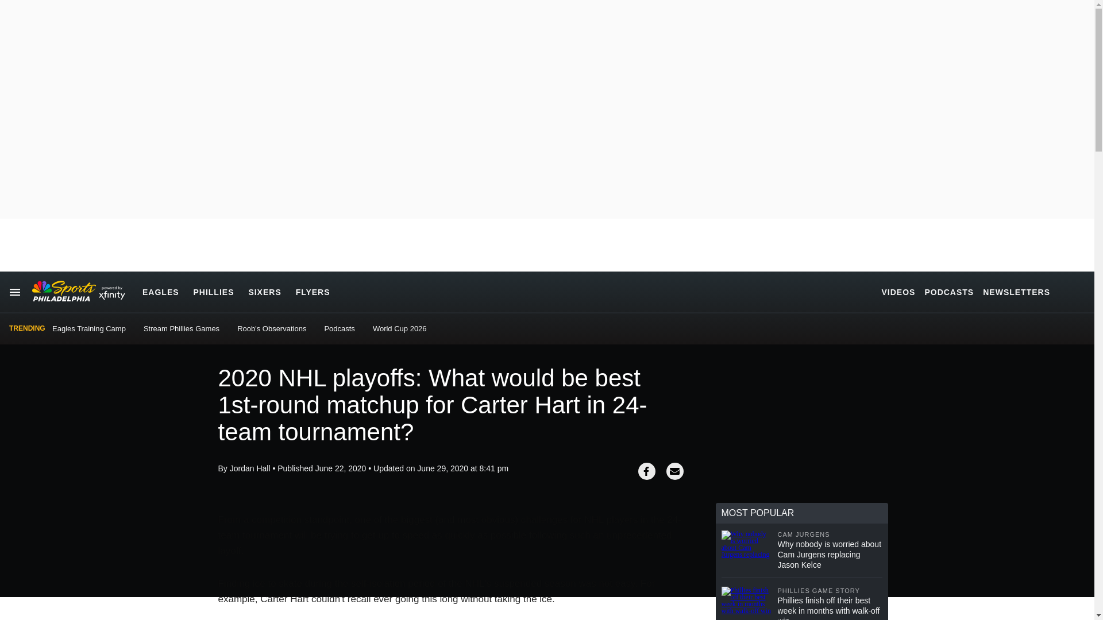 The height and width of the screenshot is (620, 1103). What do you see at coordinates (182, 328) in the screenshot?
I see `Stream Phillies Games` at bounding box center [182, 328].